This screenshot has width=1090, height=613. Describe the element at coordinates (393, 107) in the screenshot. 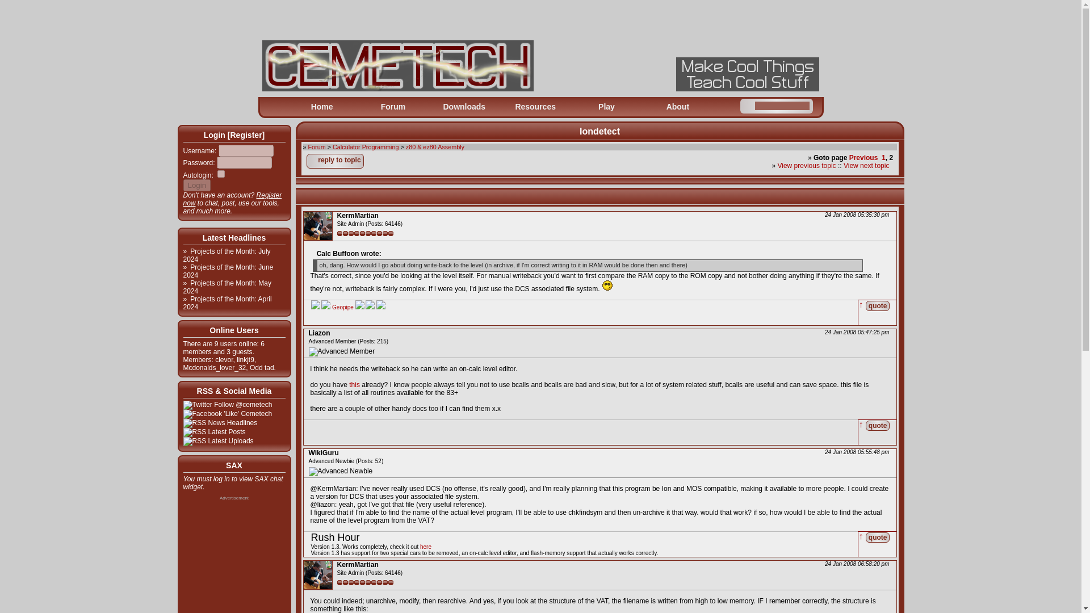

I see `Forum` at that location.